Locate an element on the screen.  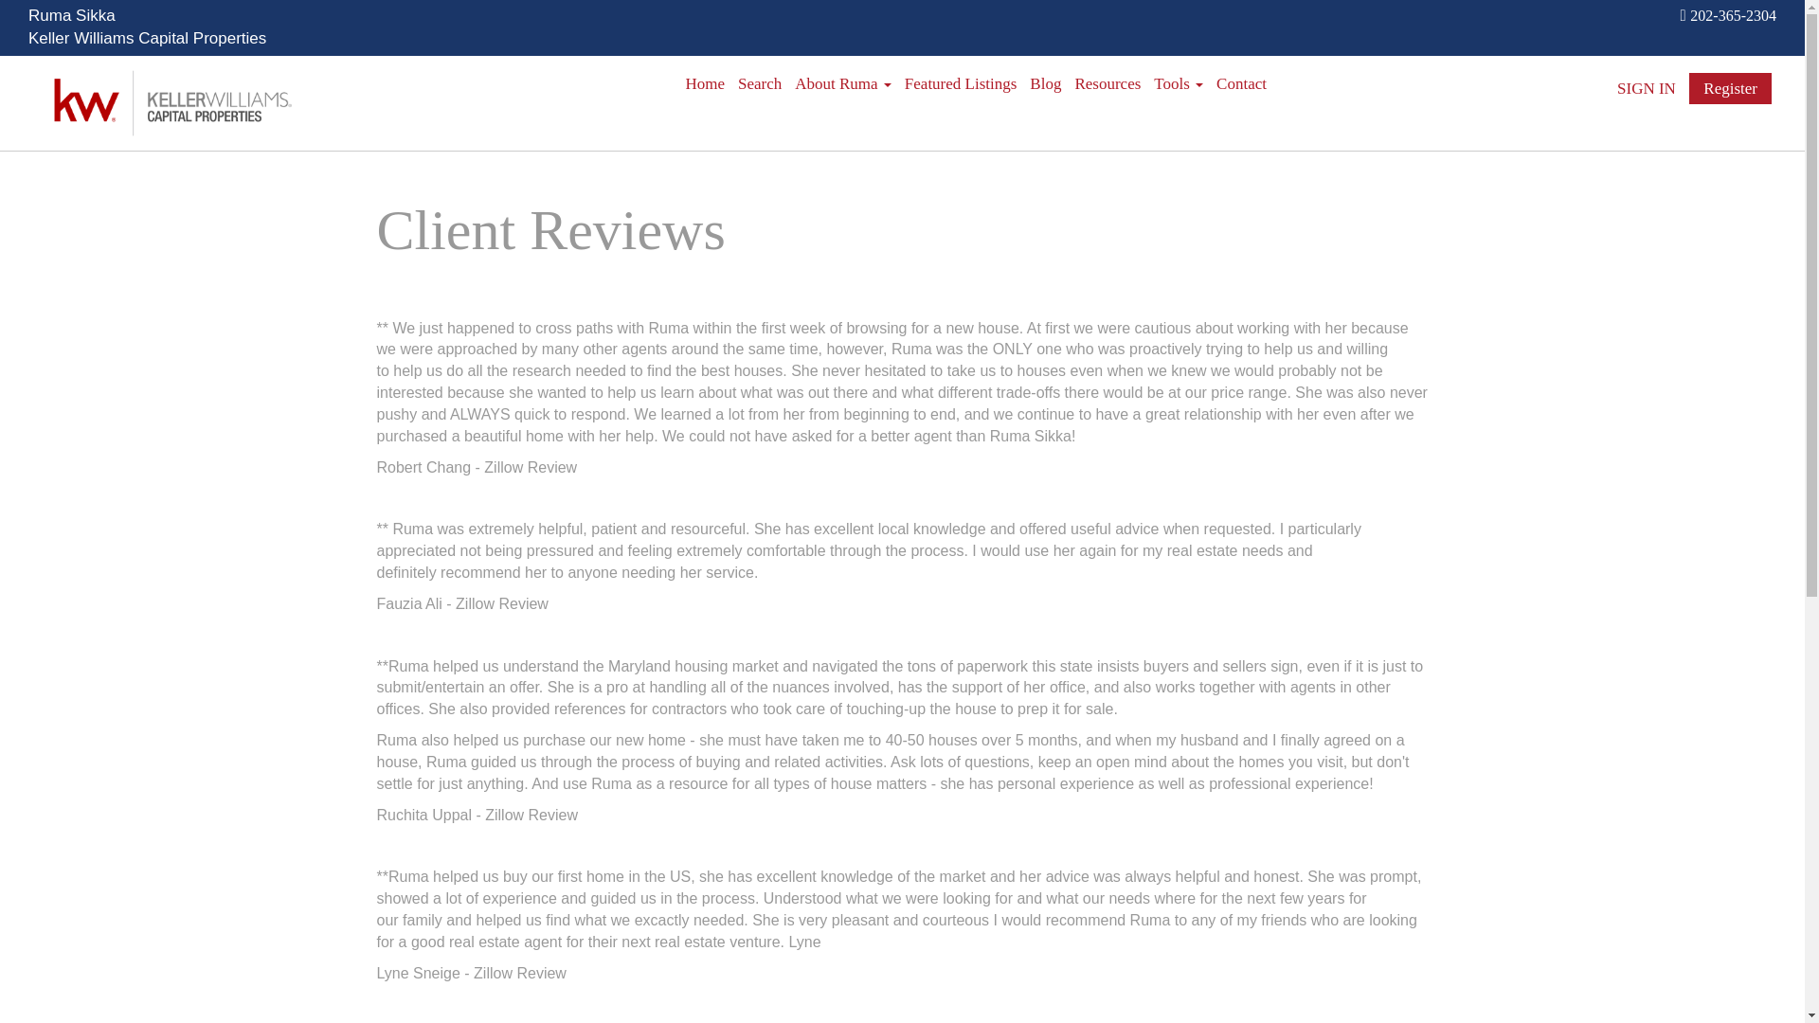
About Ruma is located at coordinates (843, 84).